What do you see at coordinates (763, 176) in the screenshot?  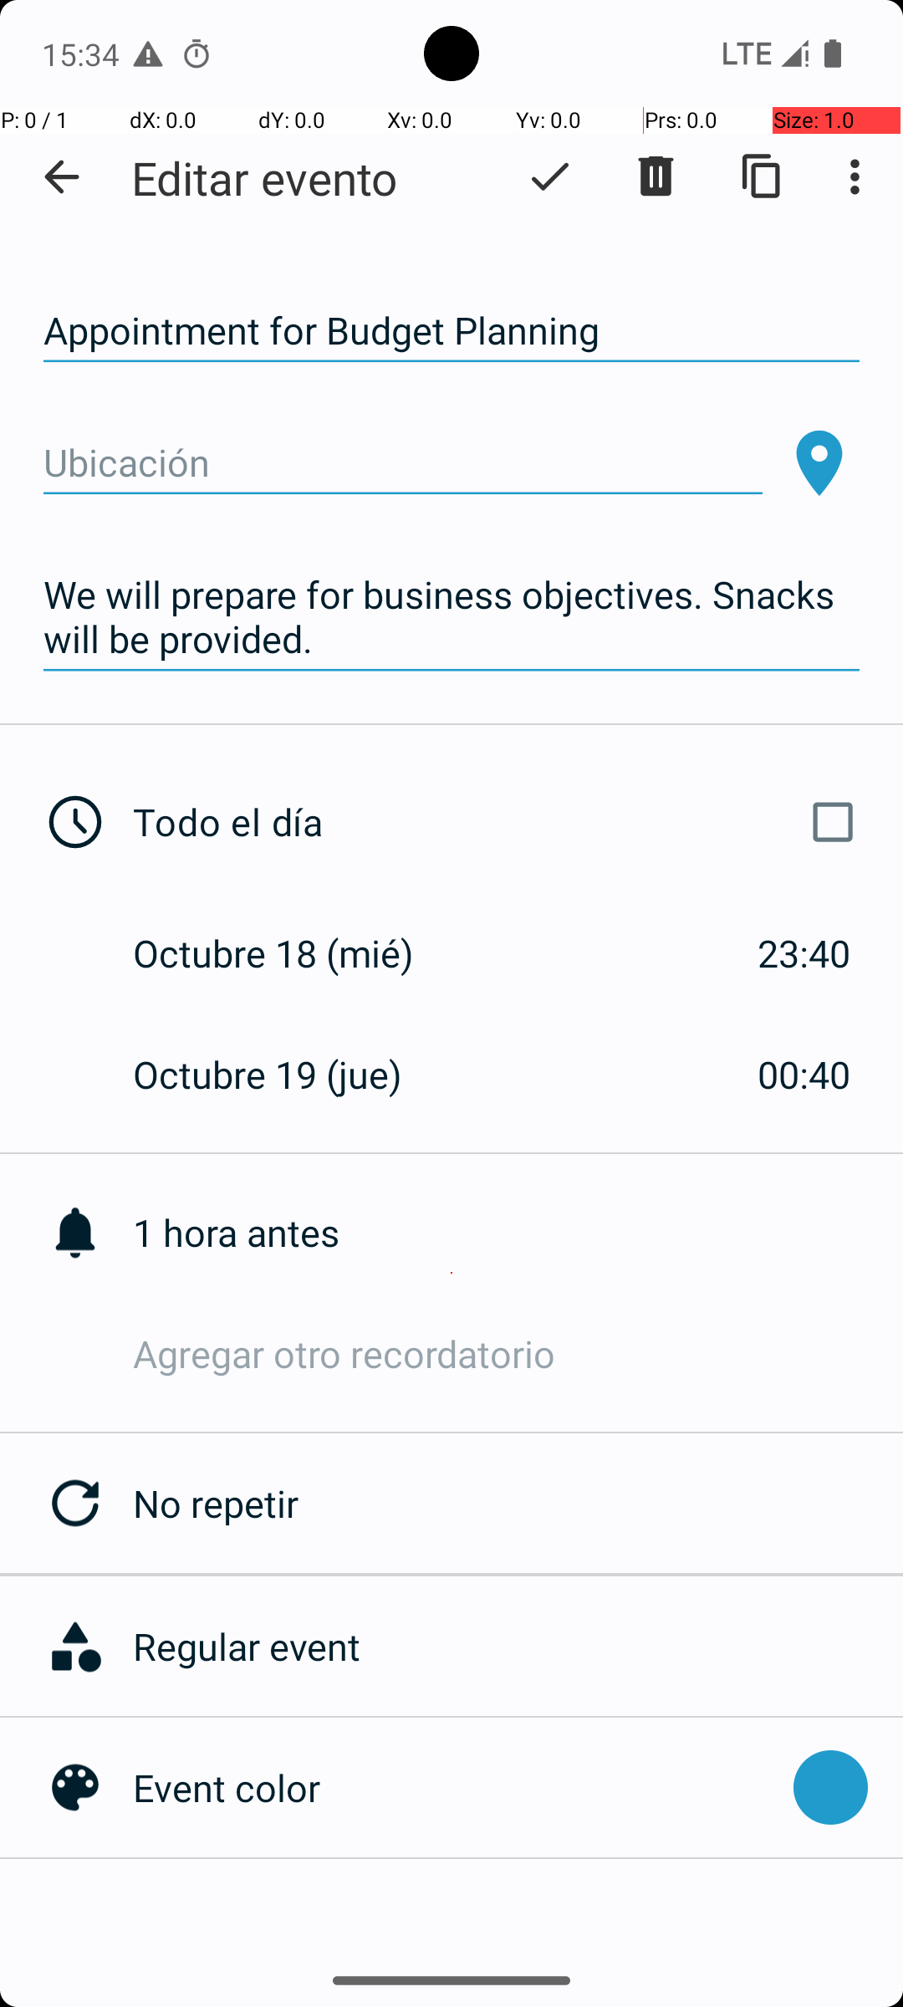 I see `Duplicar un evento` at bounding box center [763, 176].